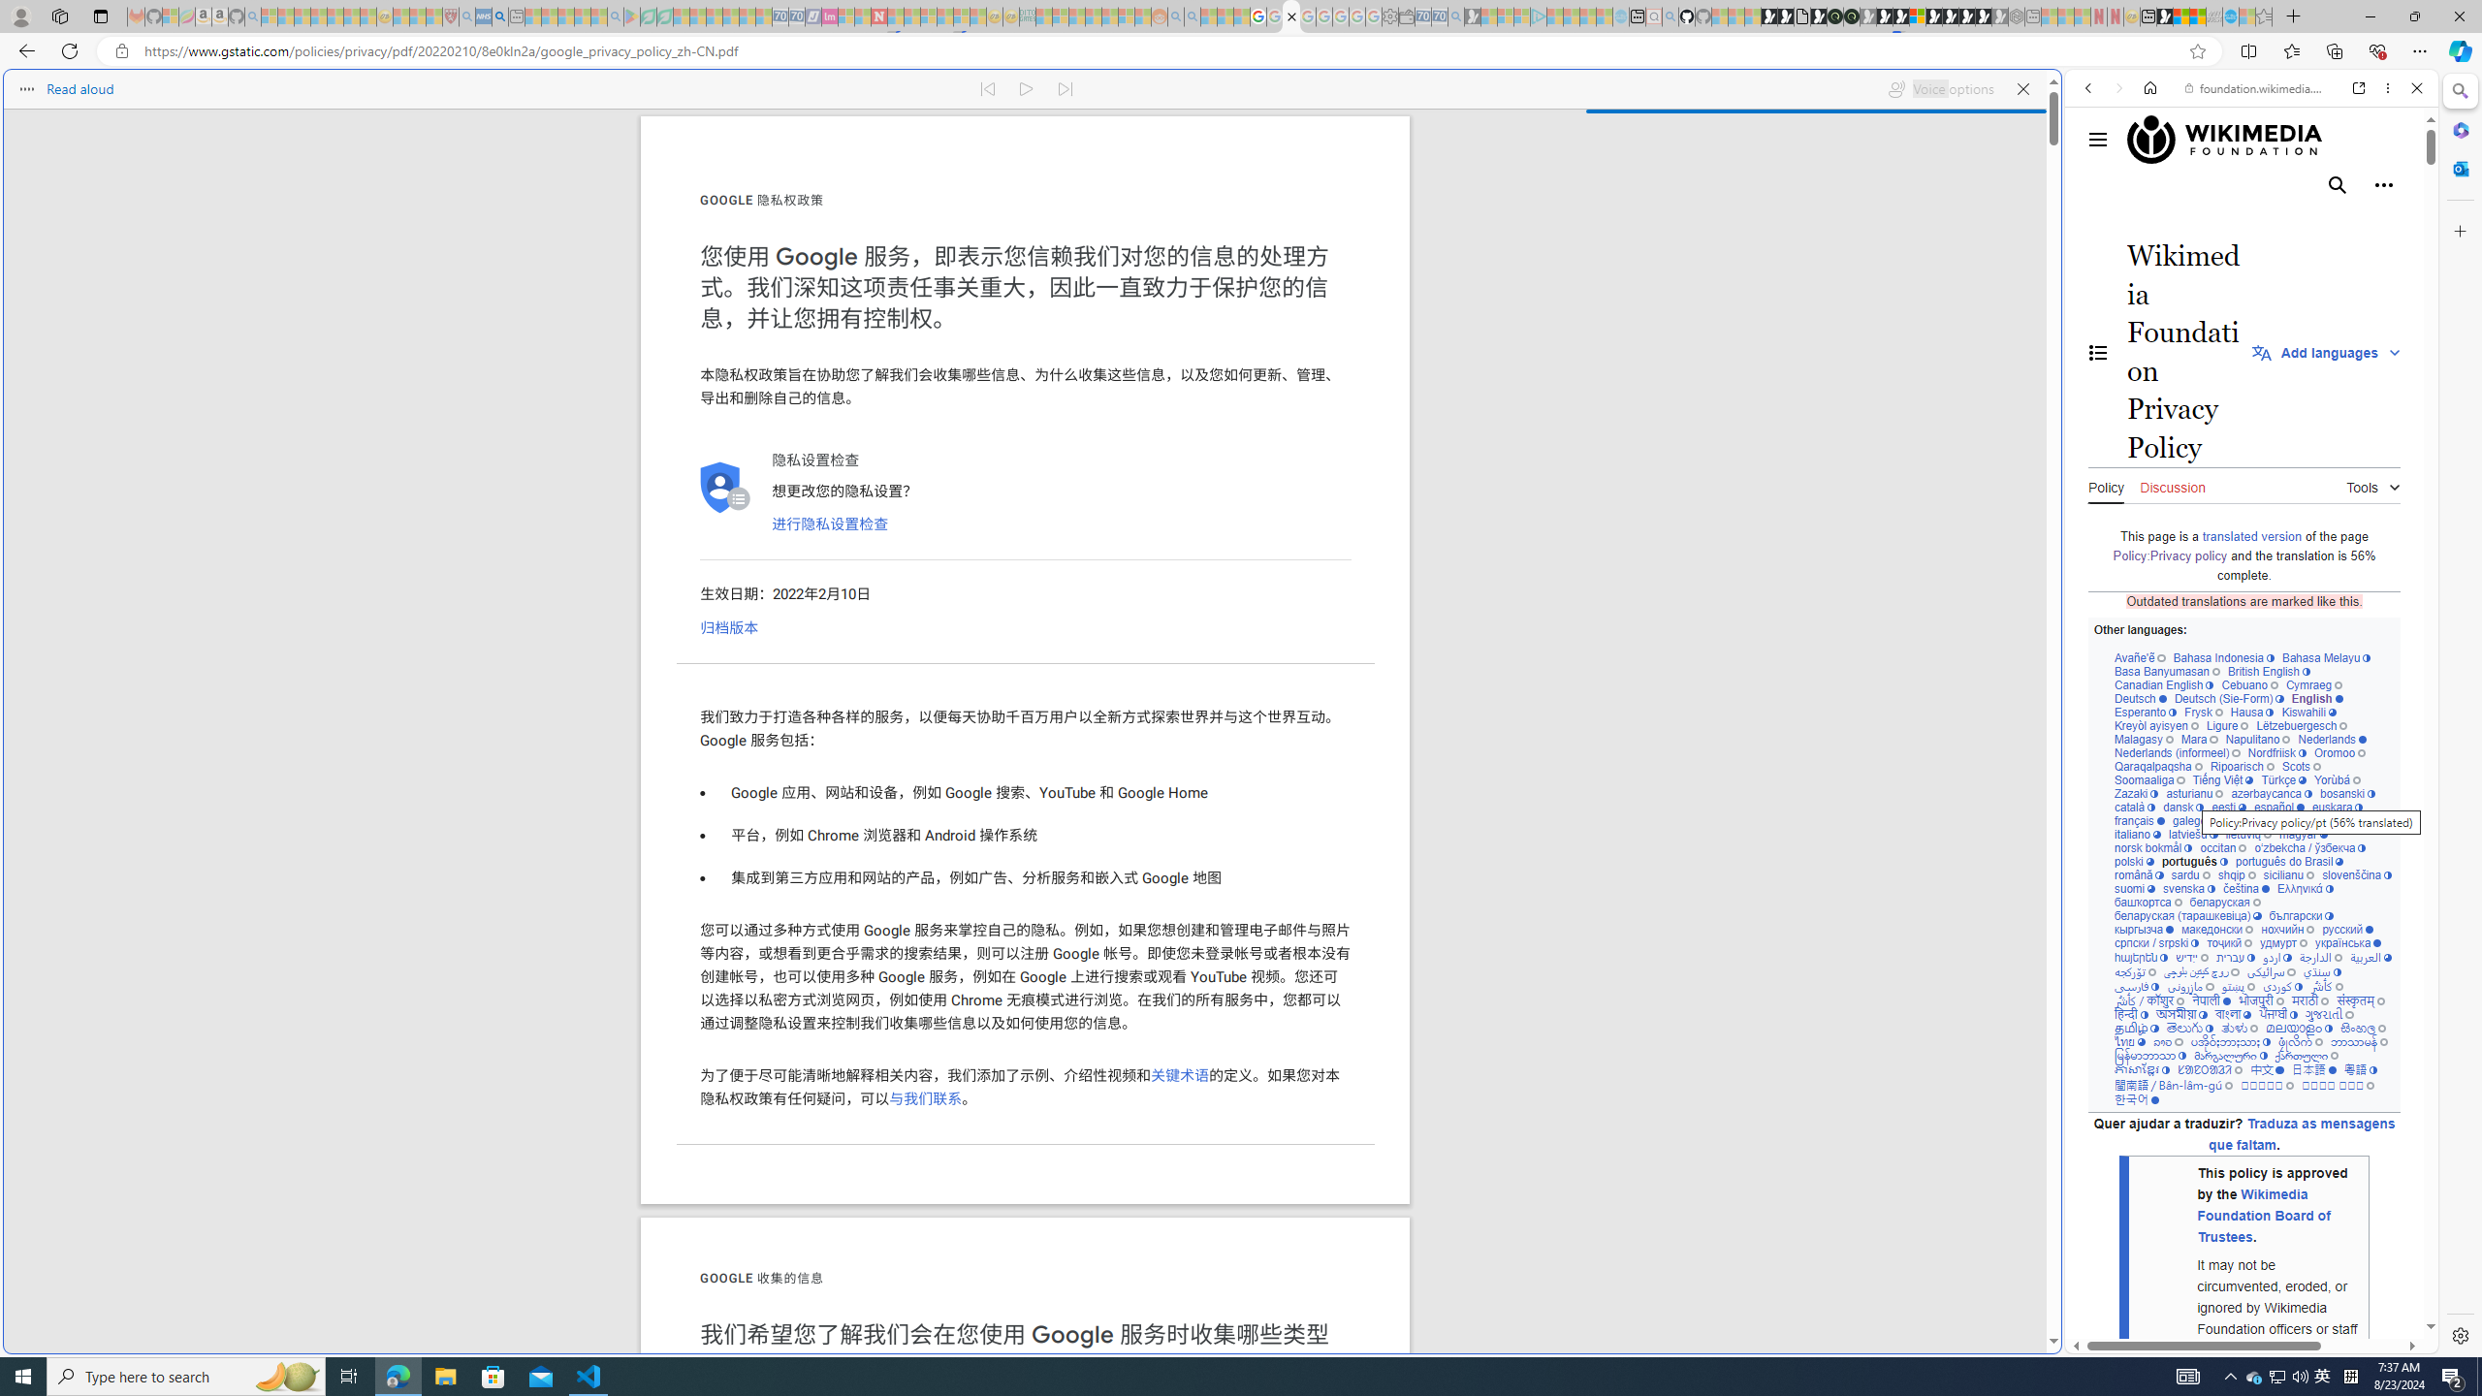  Describe the element at coordinates (2135, 888) in the screenshot. I see `suomi` at that location.